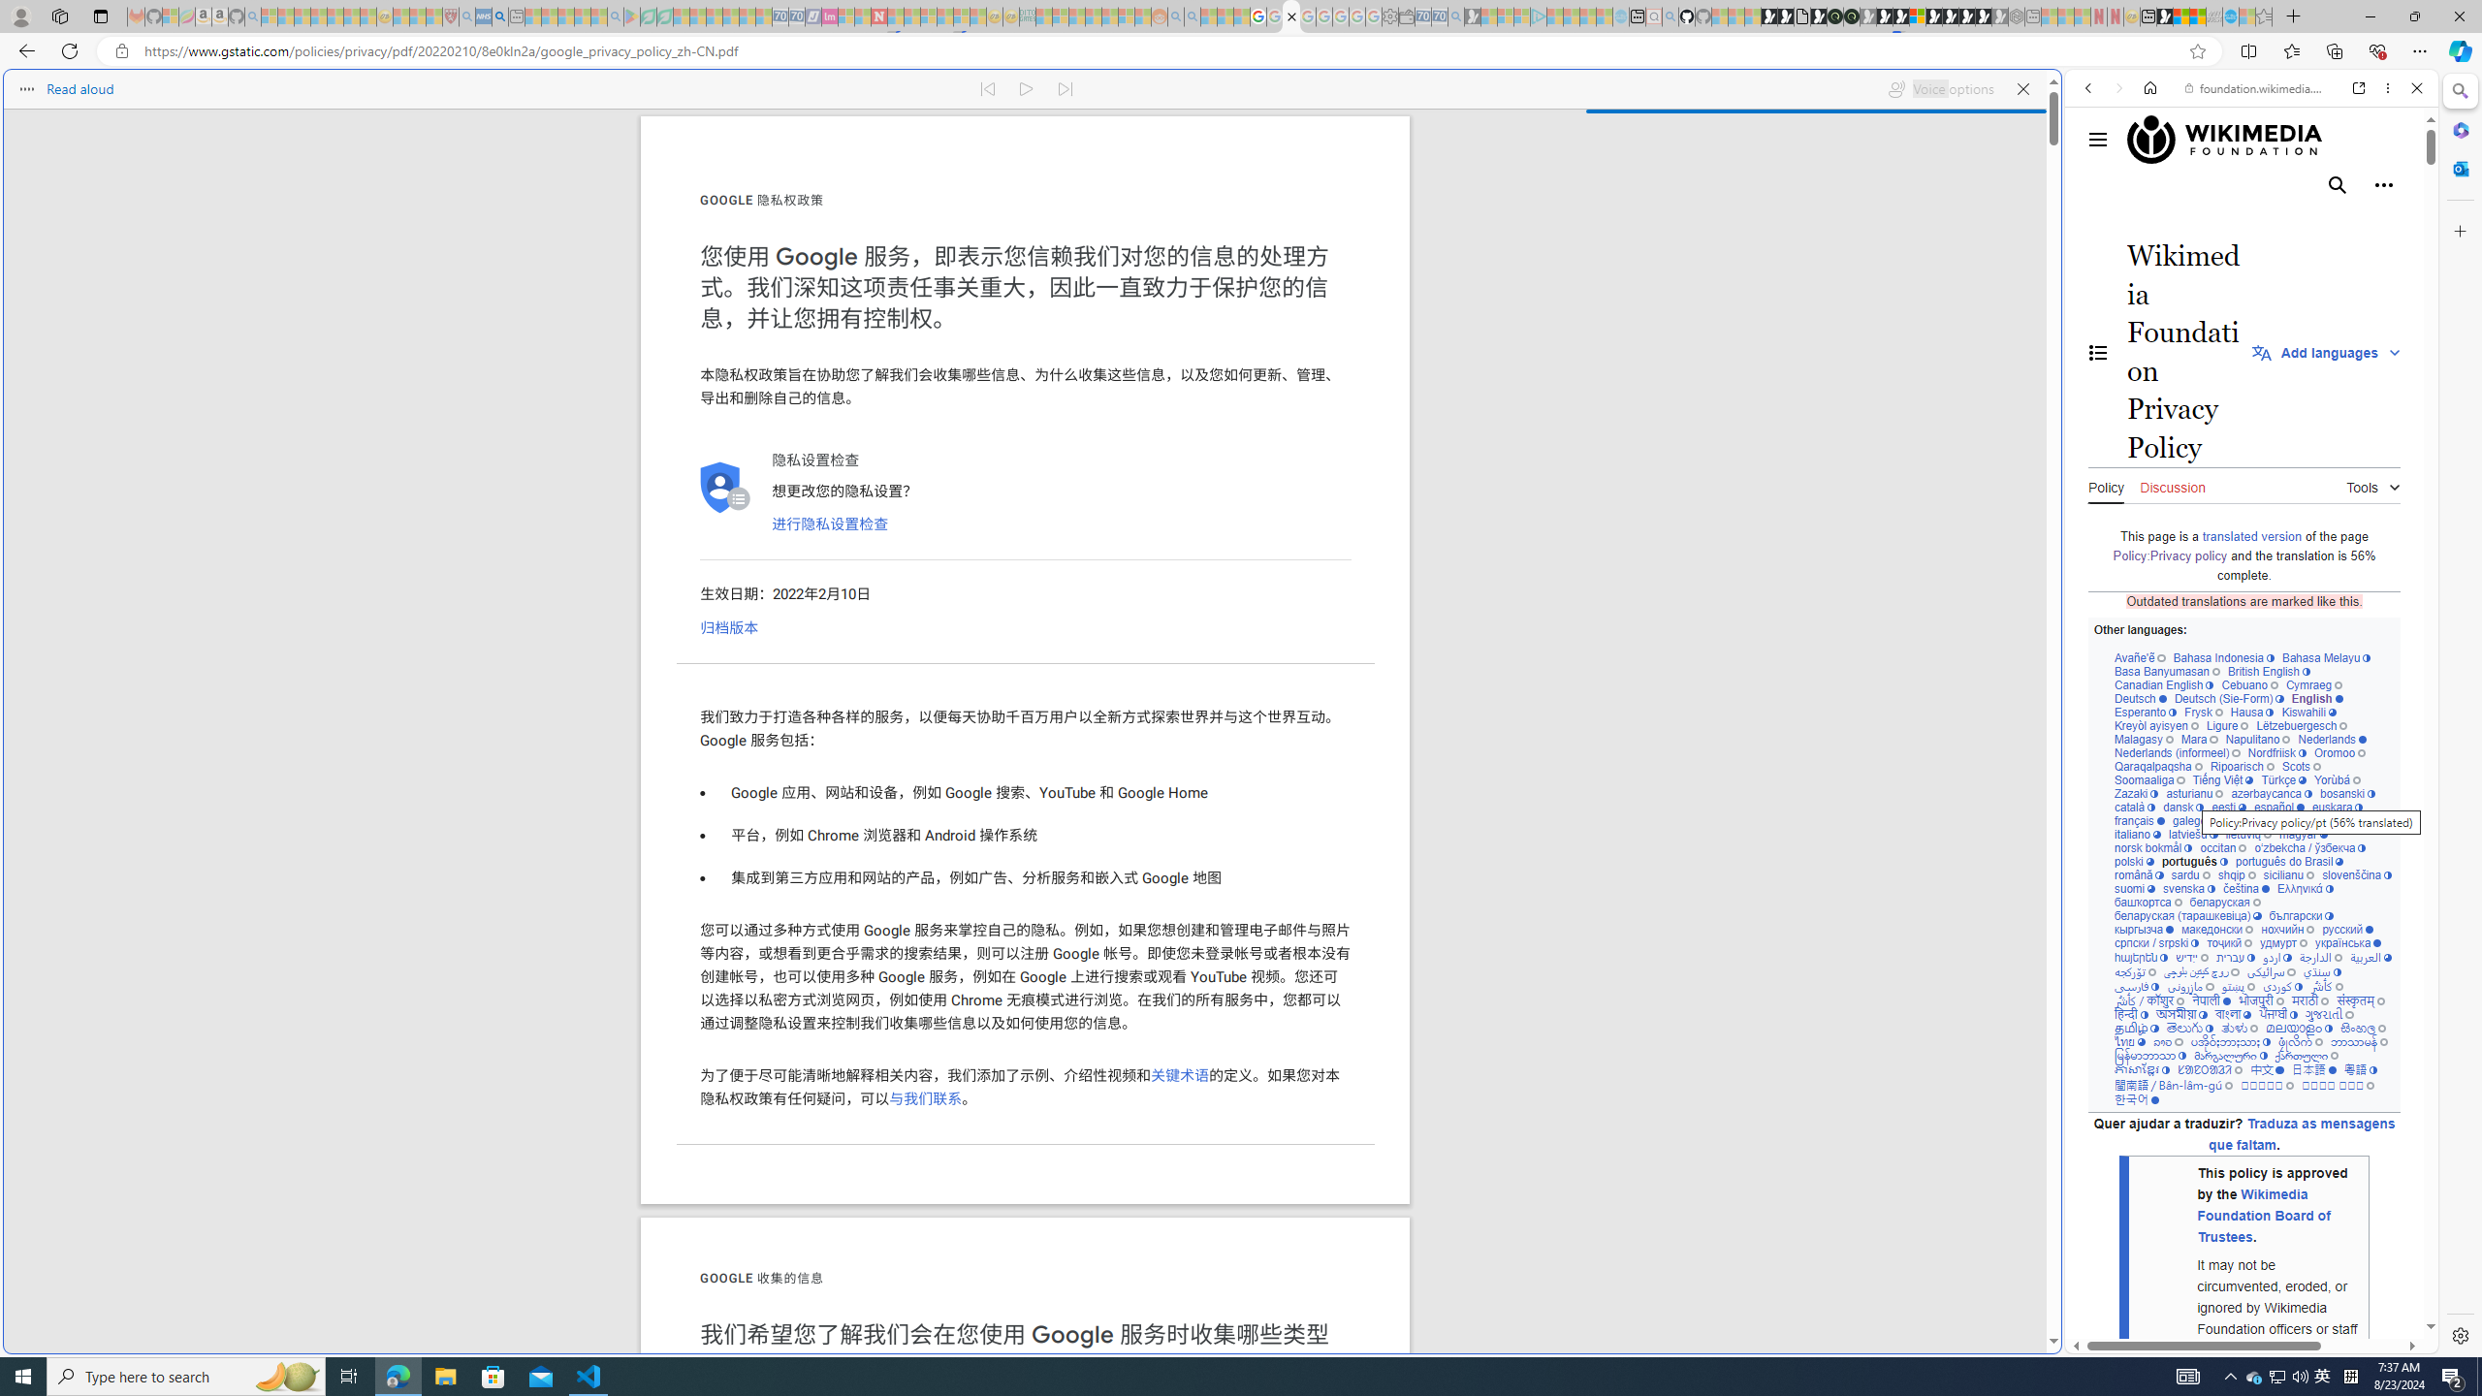  Describe the element at coordinates (2135, 888) in the screenshot. I see `suomi` at that location.